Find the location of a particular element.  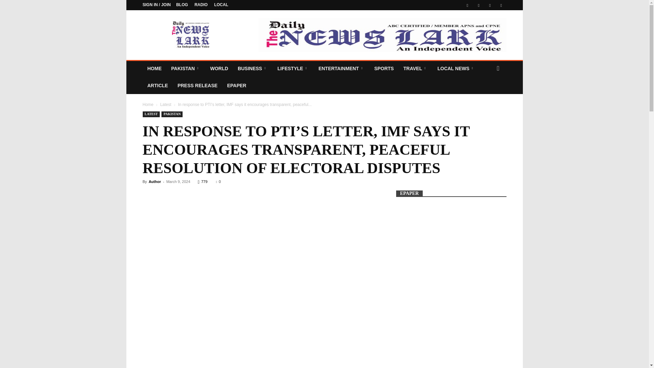

VKontakte is located at coordinates (490, 5).